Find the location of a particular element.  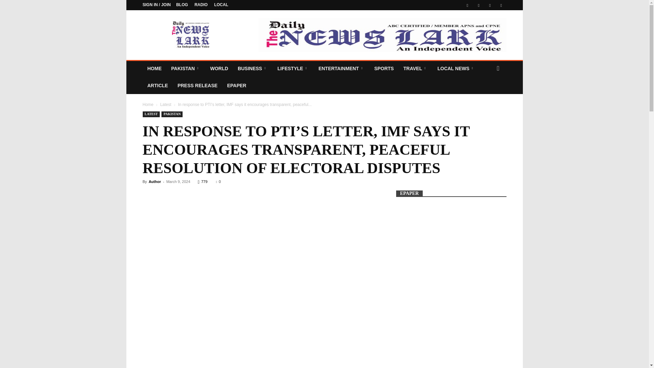

VKontakte is located at coordinates (490, 5).